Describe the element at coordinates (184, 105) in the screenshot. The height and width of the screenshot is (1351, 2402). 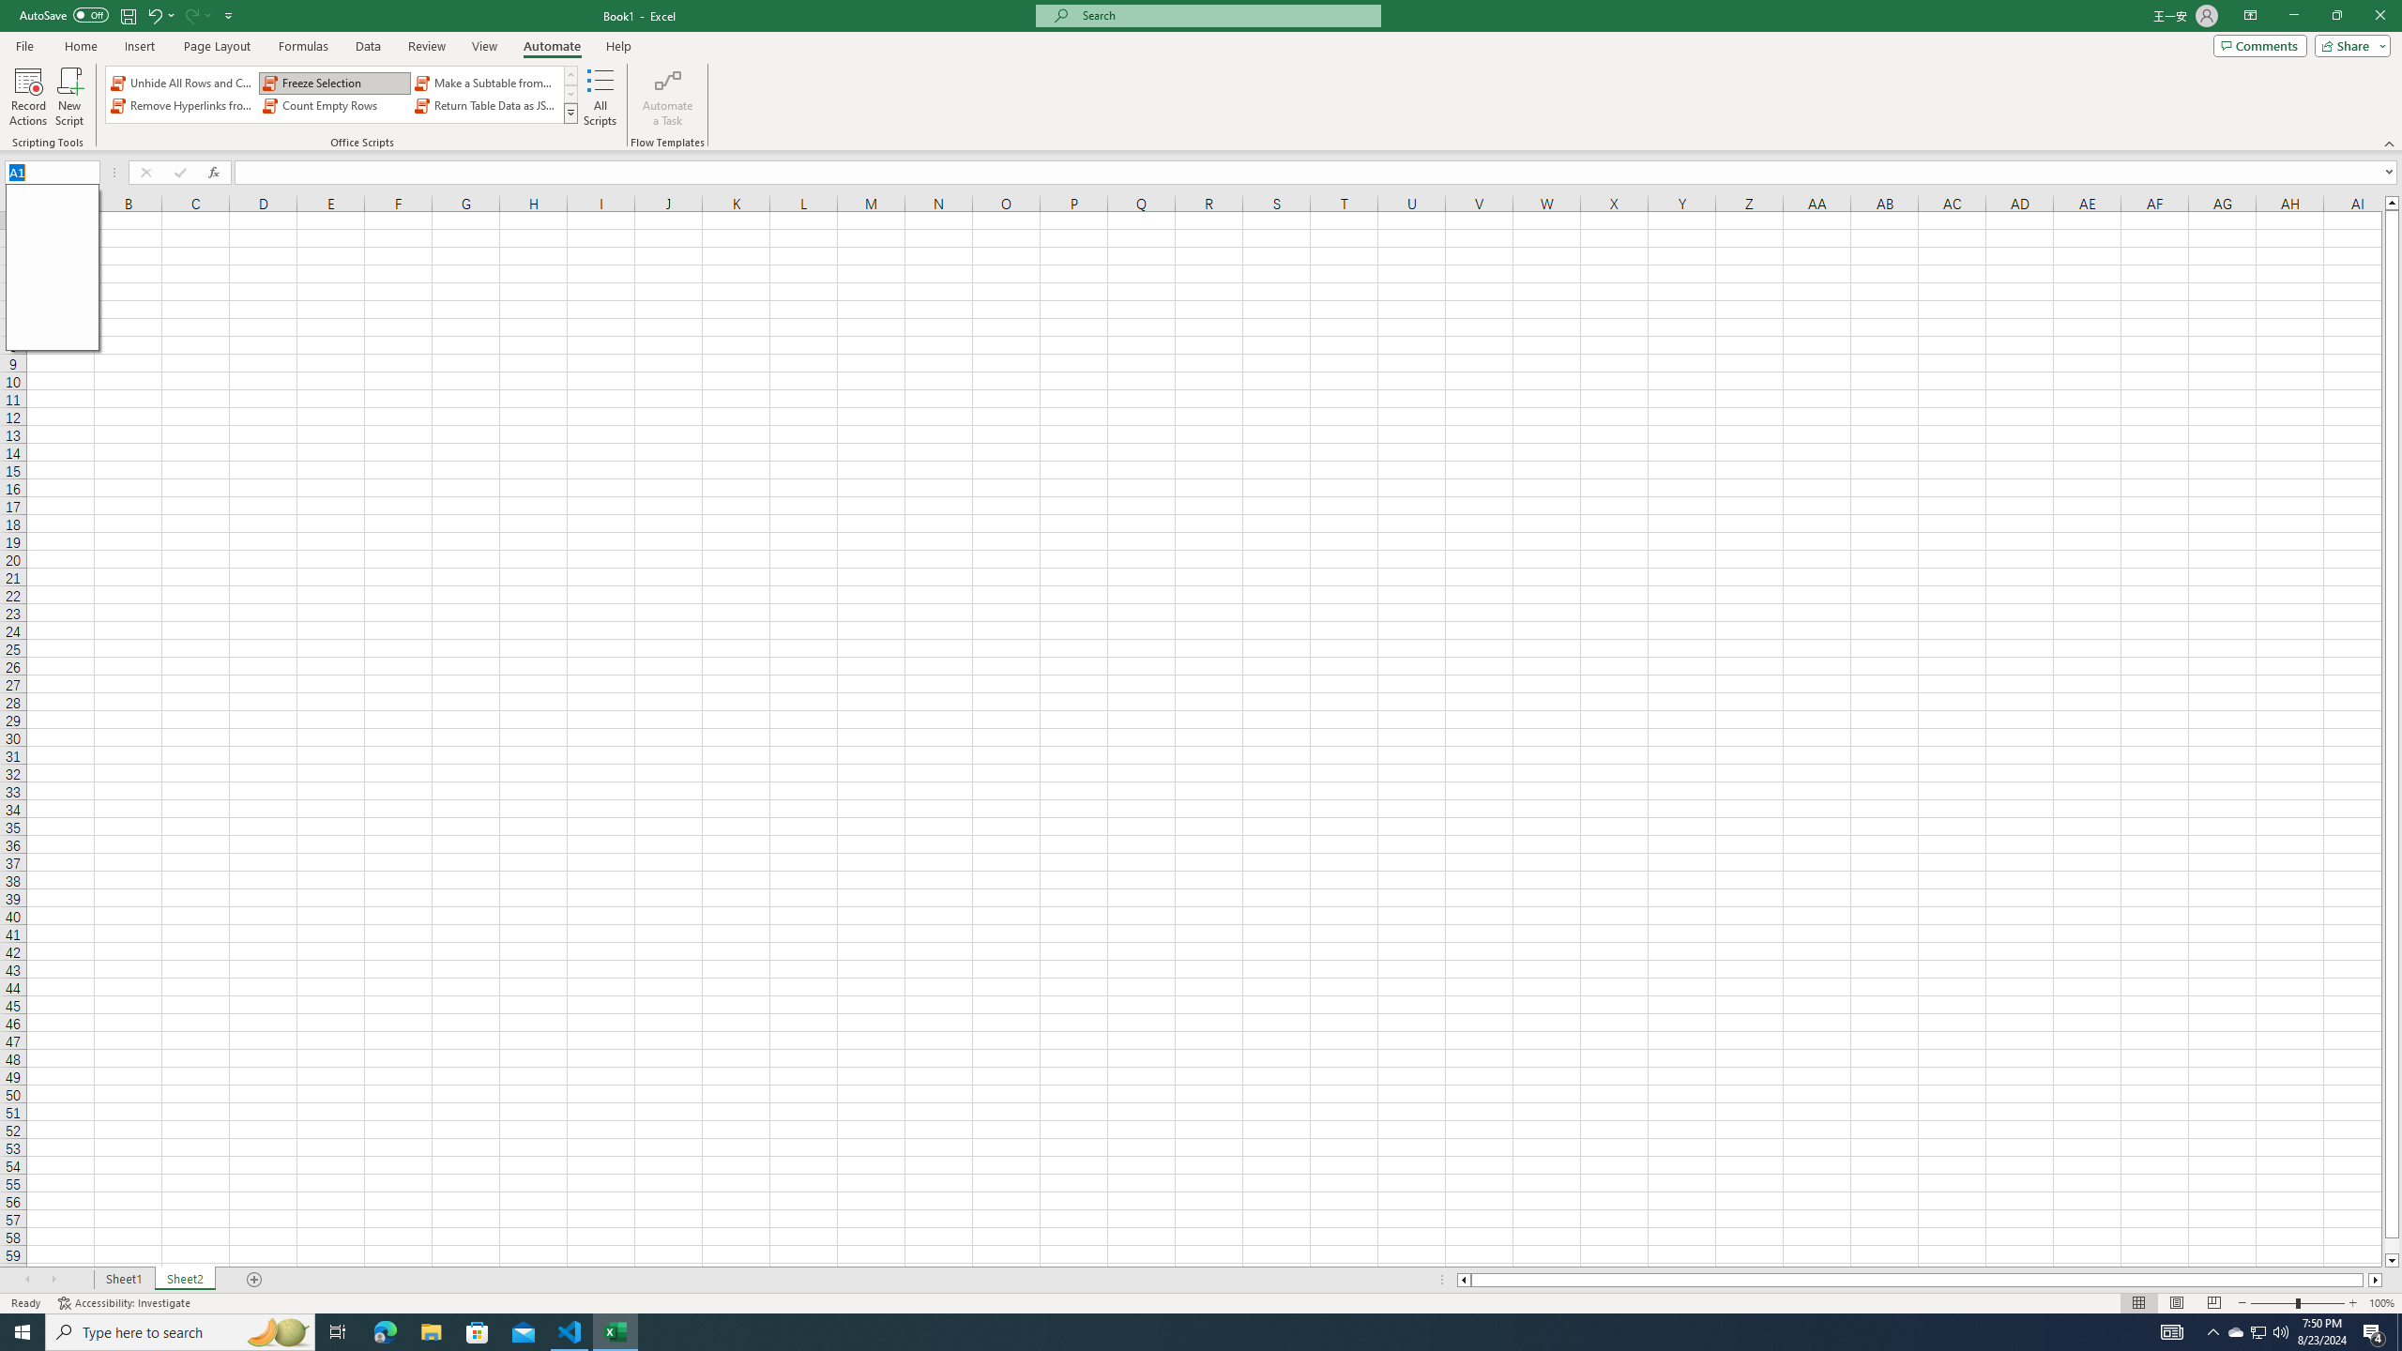
I see `Remove Hyperlinks from Sheet` at that location.